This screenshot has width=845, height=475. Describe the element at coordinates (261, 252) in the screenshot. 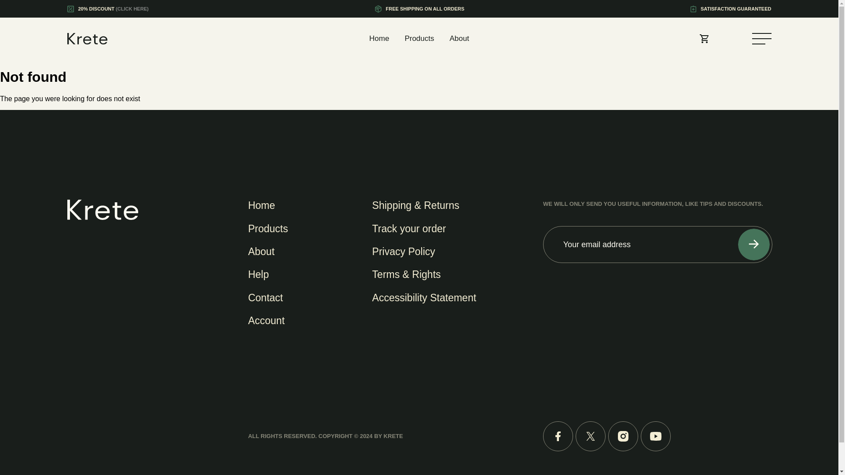

I see `About` at that location.